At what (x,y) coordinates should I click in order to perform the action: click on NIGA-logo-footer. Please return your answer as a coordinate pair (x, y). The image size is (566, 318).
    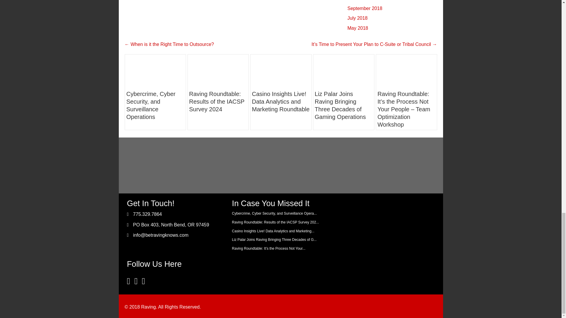
    Looking at the image, I should click on (201, 165).